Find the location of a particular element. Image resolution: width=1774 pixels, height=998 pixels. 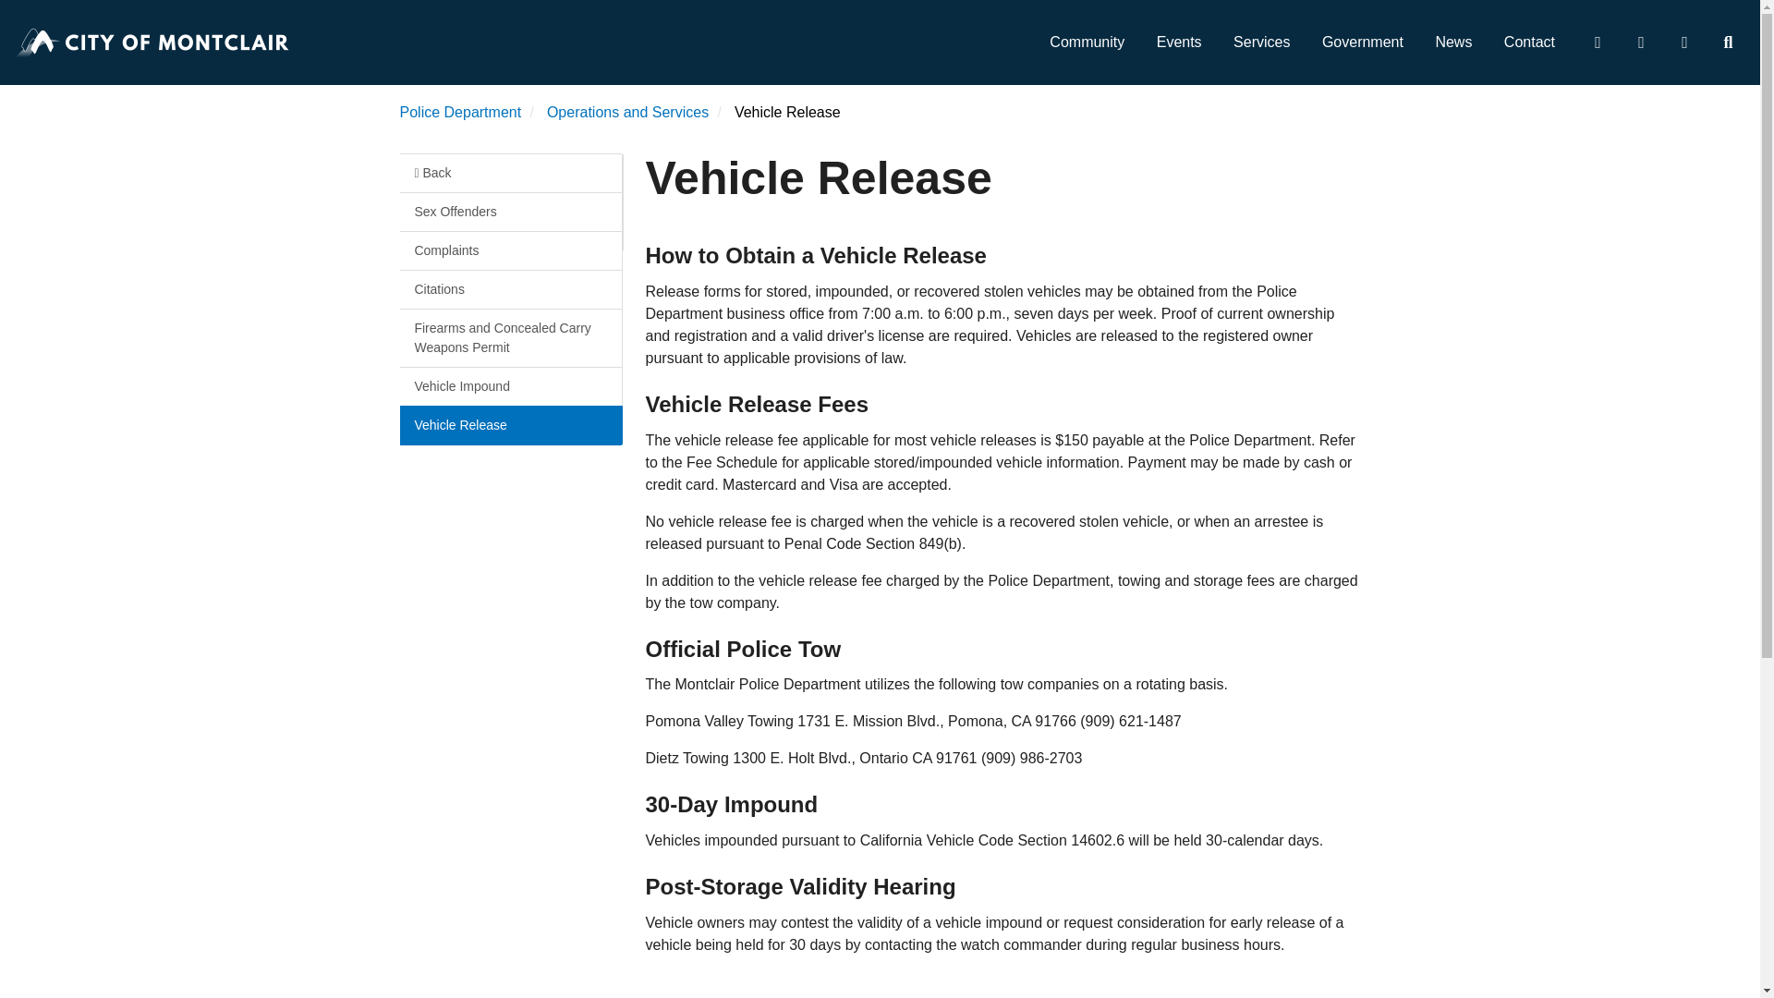

Home is located at coordinates (153, 43).